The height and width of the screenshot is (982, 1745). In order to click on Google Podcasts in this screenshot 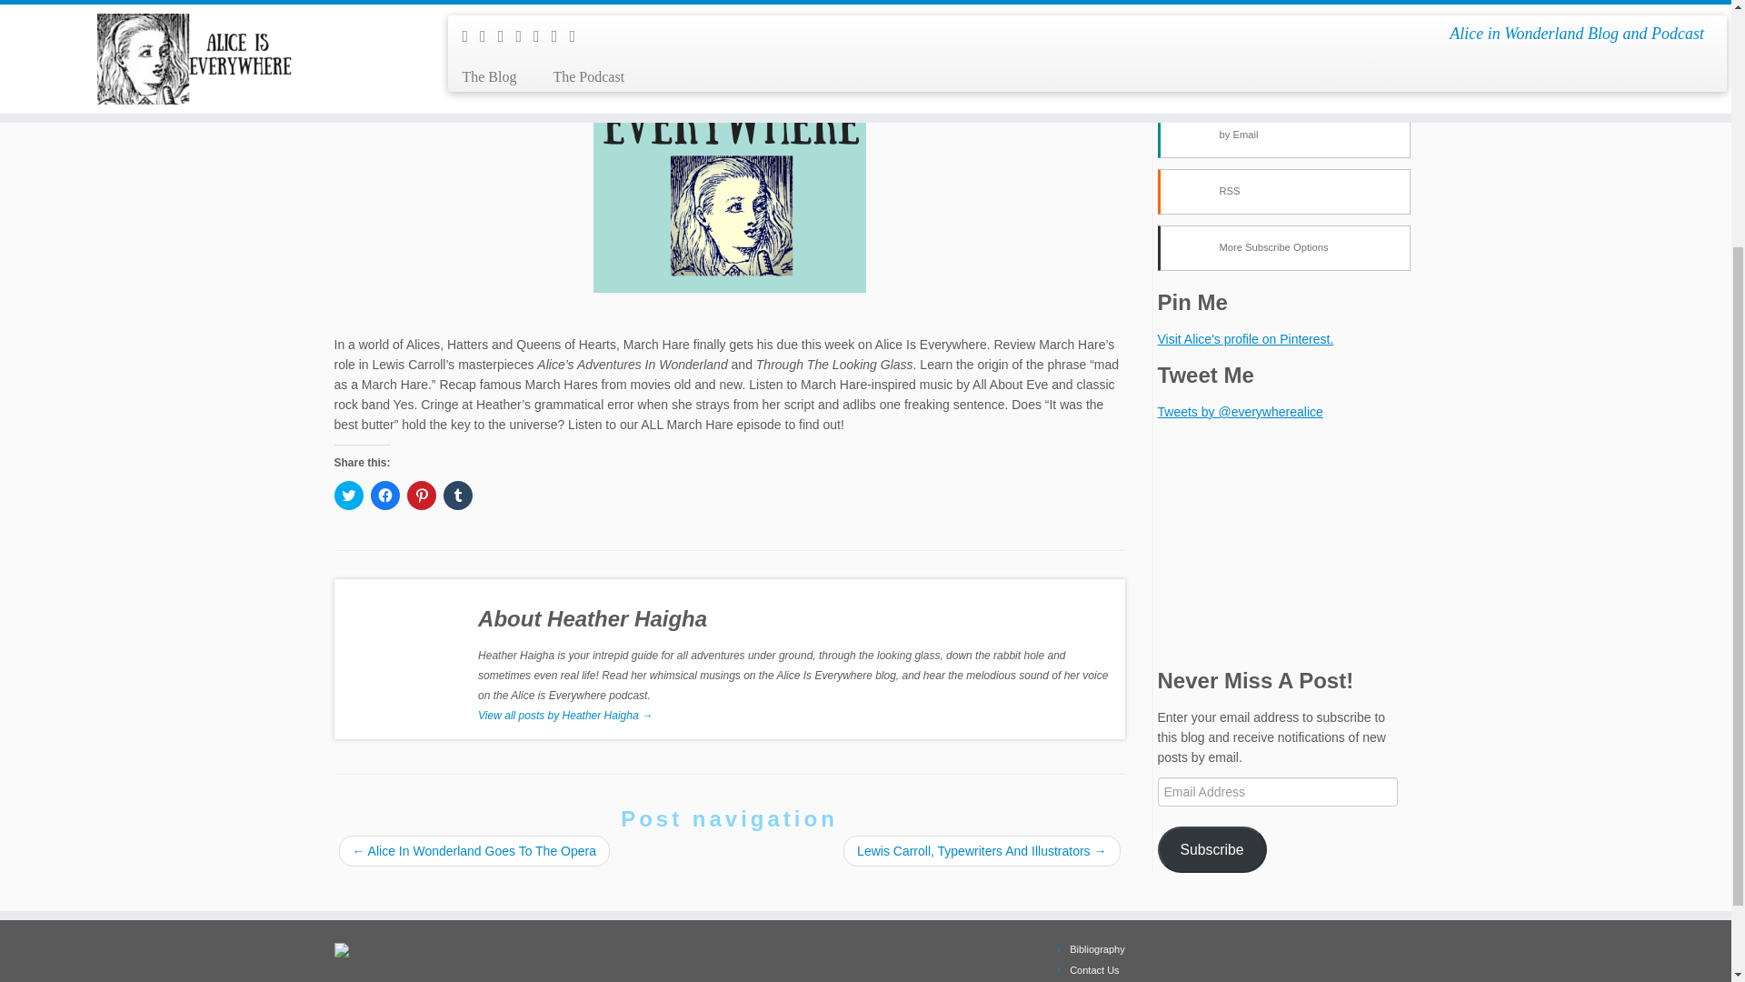, I will do `click(1283, 22)`.